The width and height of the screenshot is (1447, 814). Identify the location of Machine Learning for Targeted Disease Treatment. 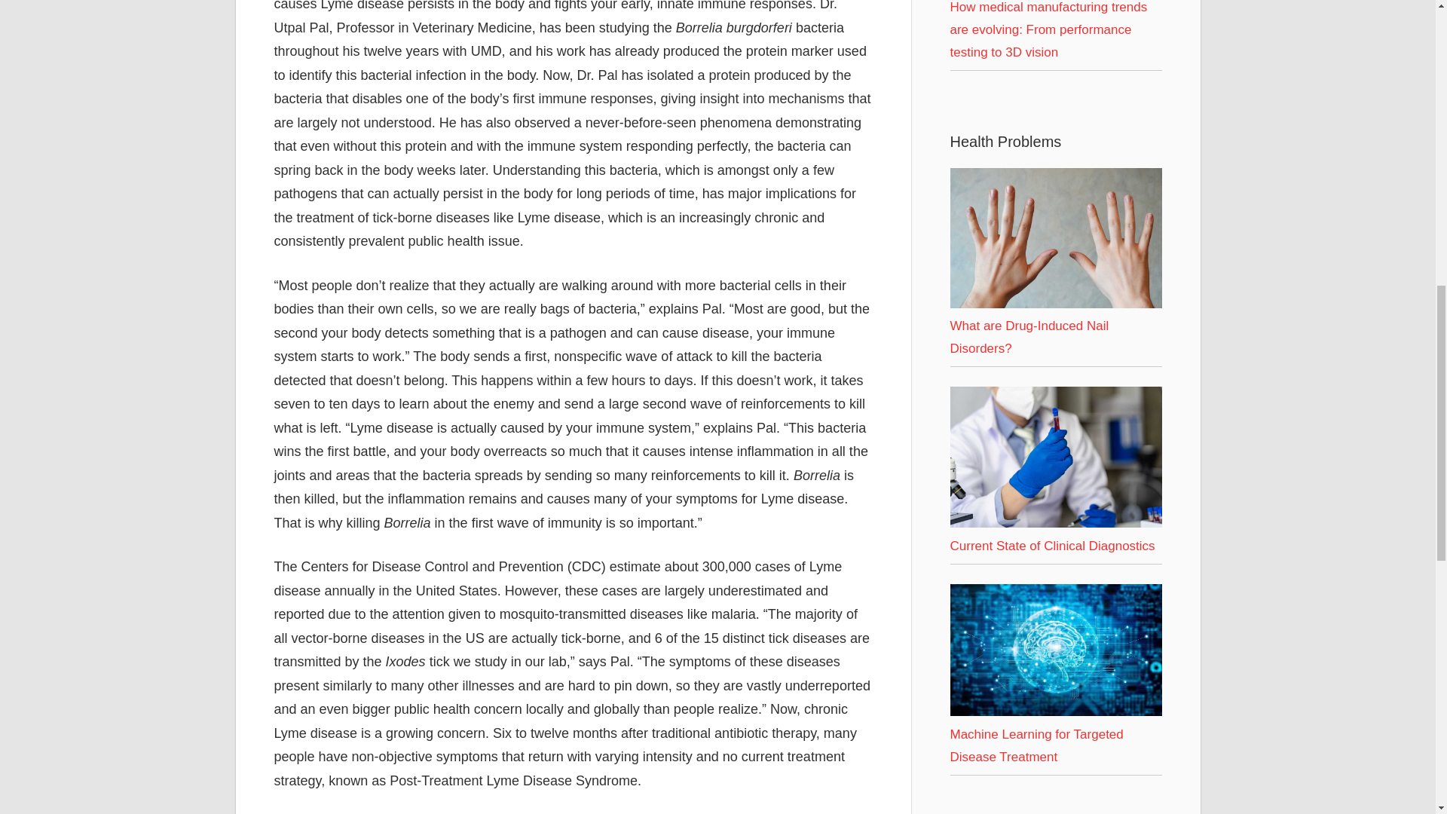
(1036, 746).